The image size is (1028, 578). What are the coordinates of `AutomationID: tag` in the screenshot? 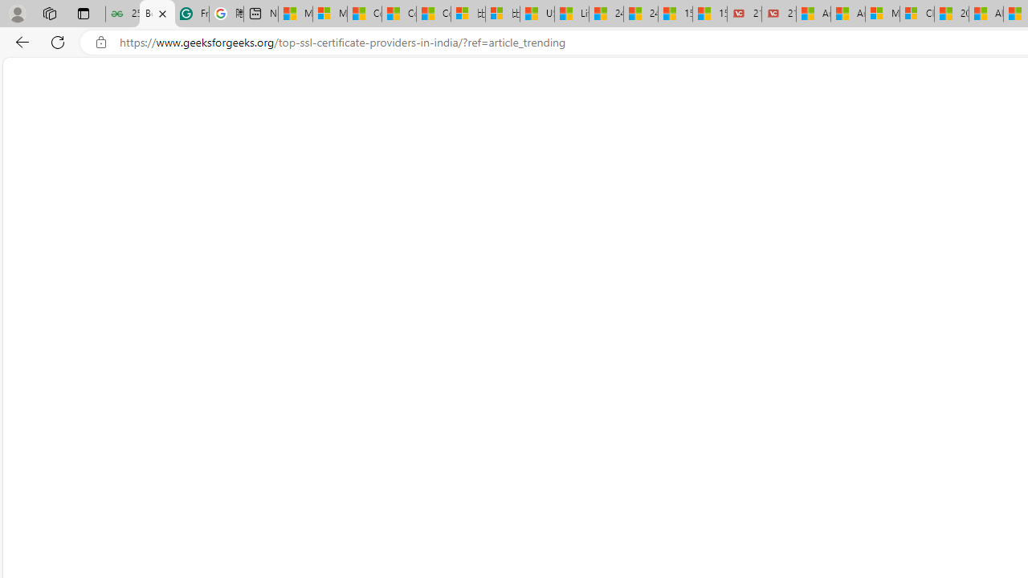 It's located at (459, 454).